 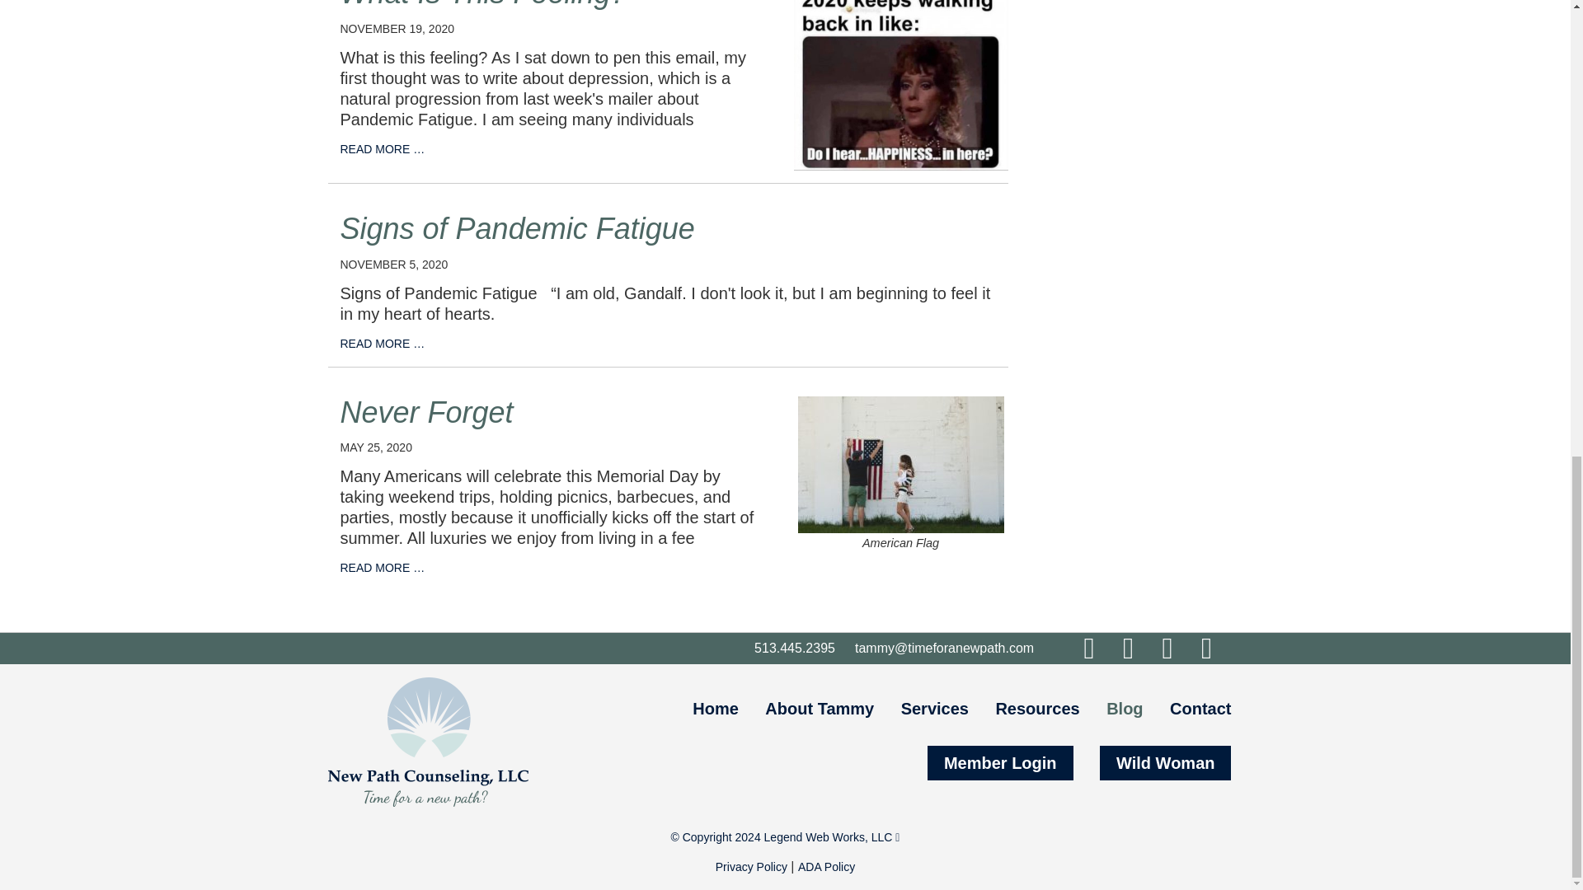 I want to click on visit our Instagram page, so click(x=1128, y=648).